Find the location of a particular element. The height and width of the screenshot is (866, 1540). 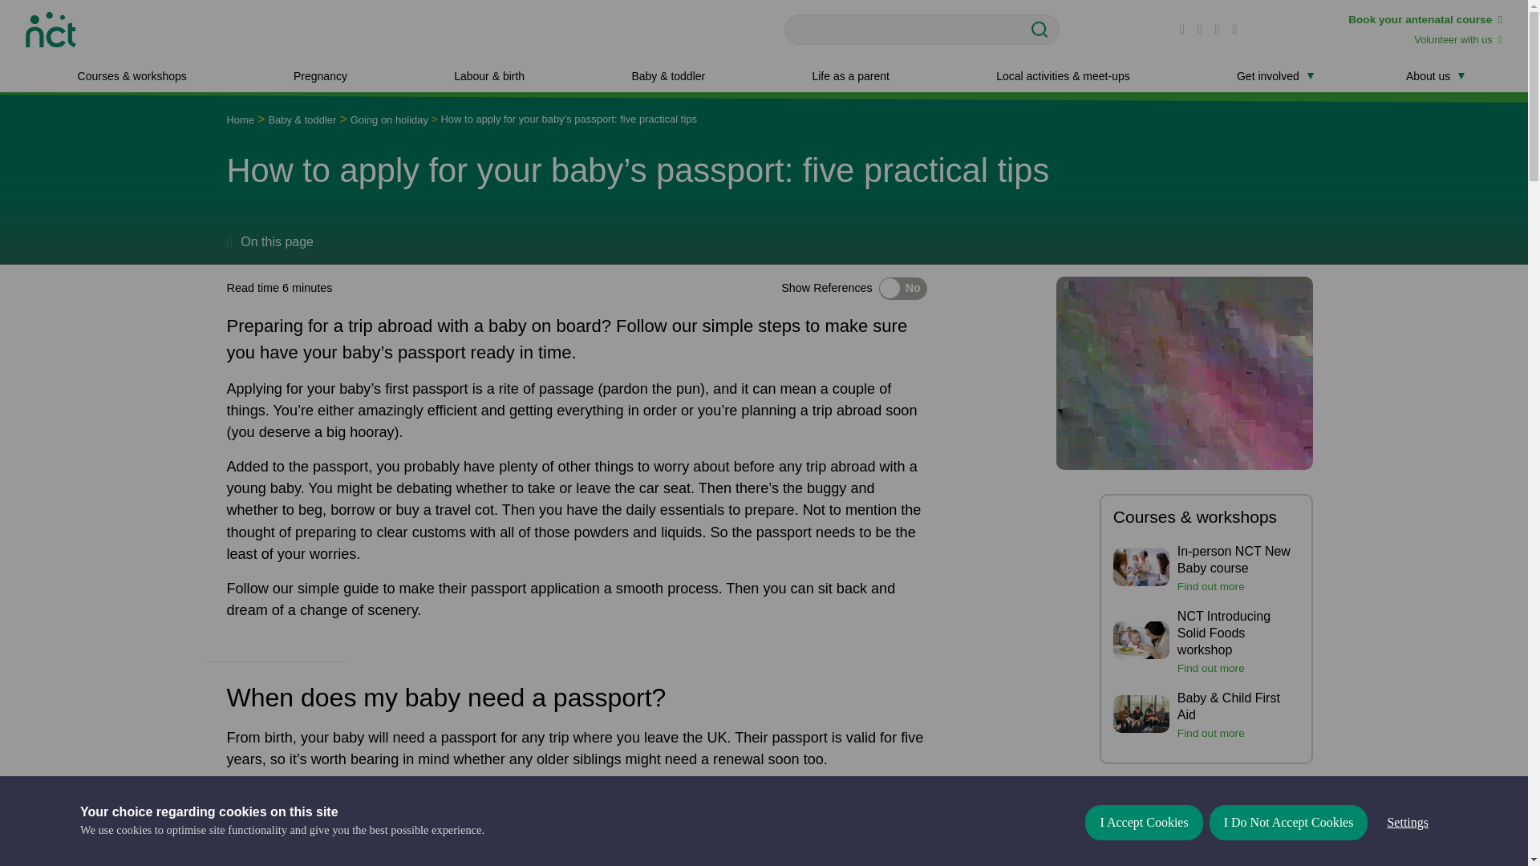

Search is located at coordinates (1044, 30).